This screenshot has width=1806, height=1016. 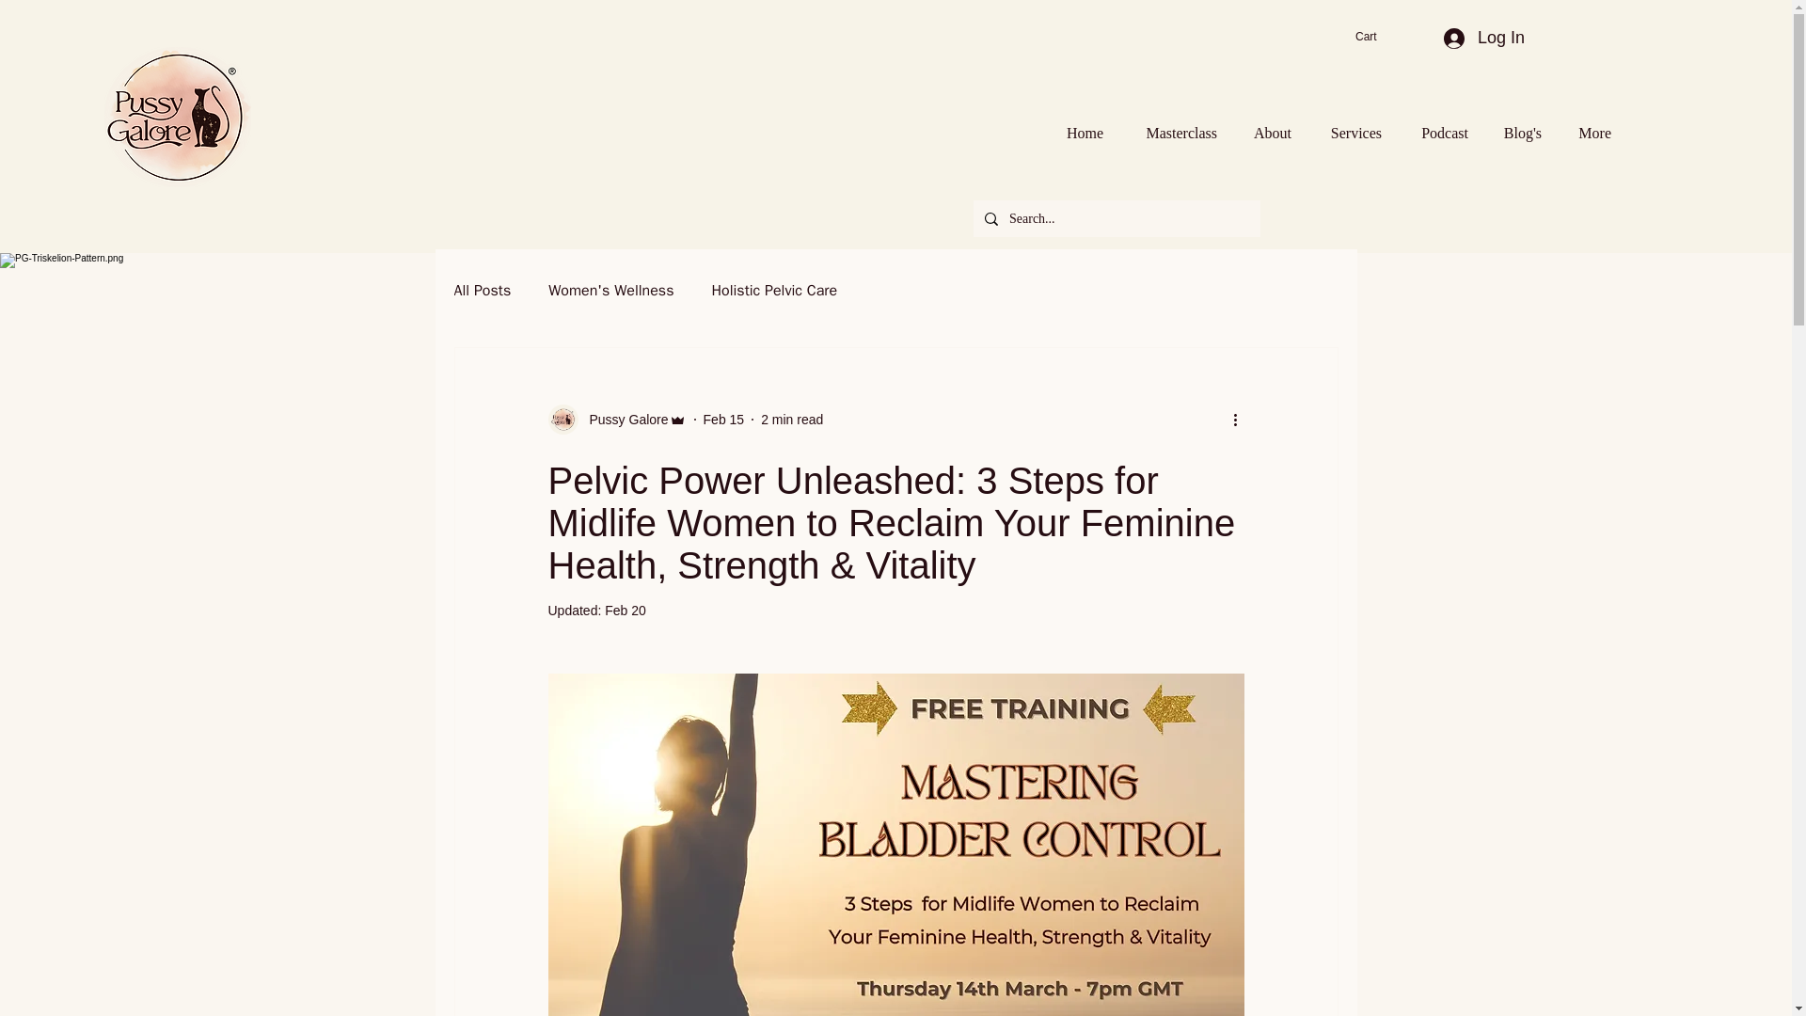 I want to click on Cart, so click(x=1378, y=37).